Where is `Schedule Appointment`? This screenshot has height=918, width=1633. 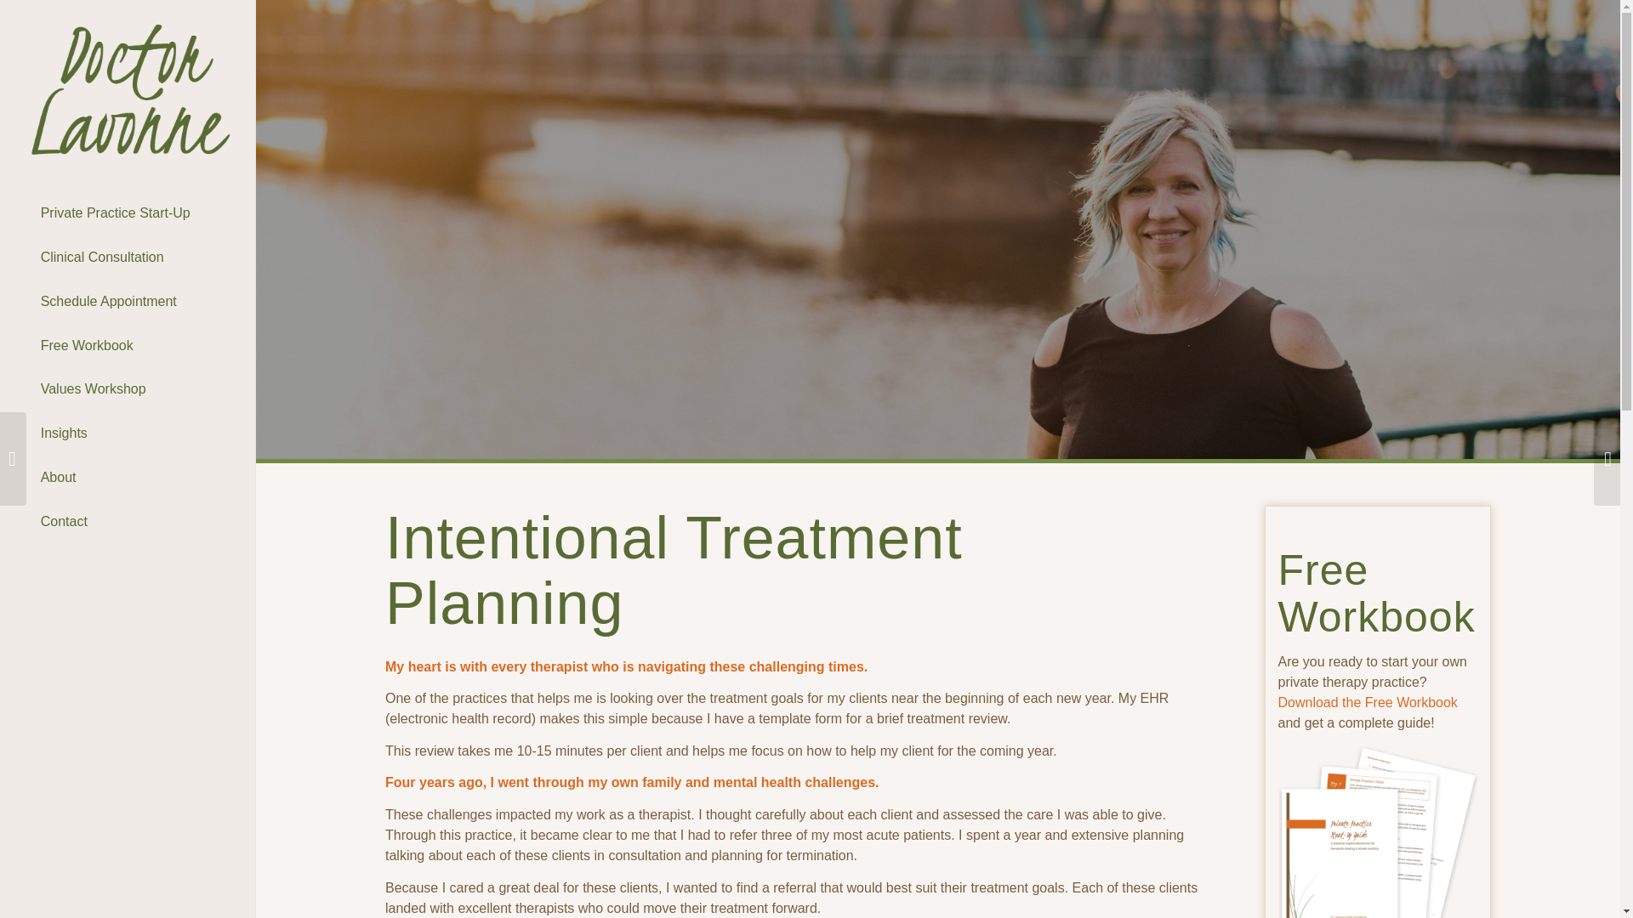
Schedule Appointment is located at coordinates (128, 303).